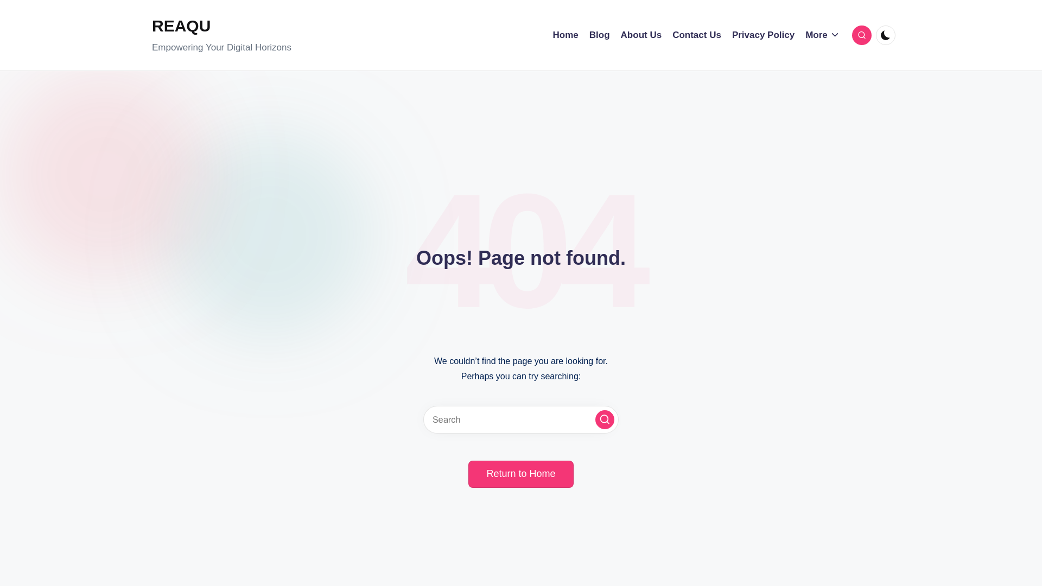 This screenshot has width=1042, height=586. What do you see at coordinates (763, 35) in the screenshot?
I see `Privacy Policy` at bounding box center [763, 35].